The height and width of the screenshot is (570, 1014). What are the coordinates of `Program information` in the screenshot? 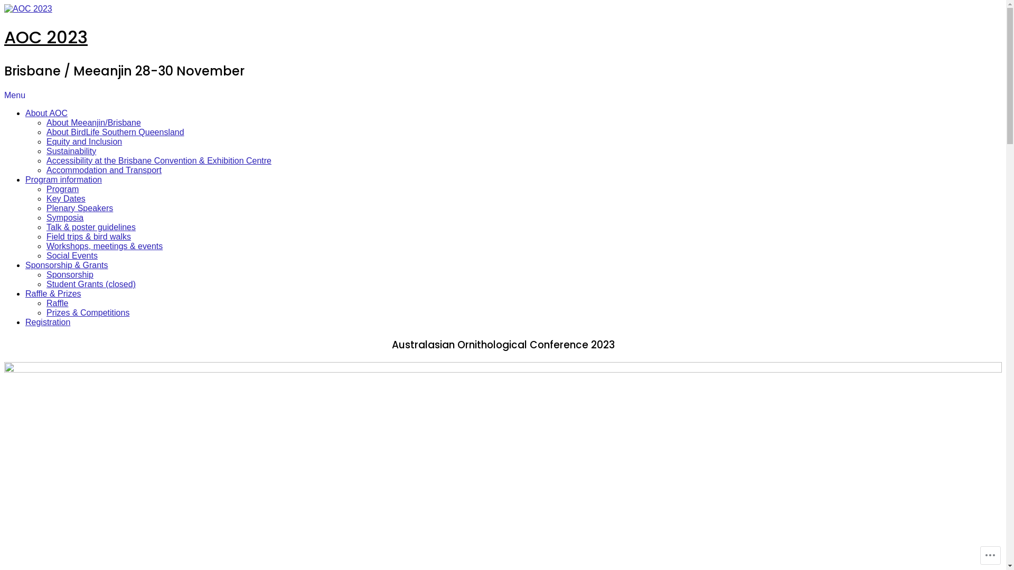 It's located at (63, 179).